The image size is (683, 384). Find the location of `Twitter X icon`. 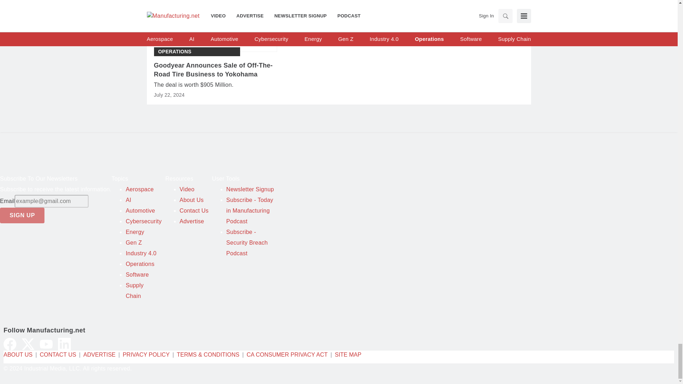

Twitter X icon is located at coordinates (28, 344).